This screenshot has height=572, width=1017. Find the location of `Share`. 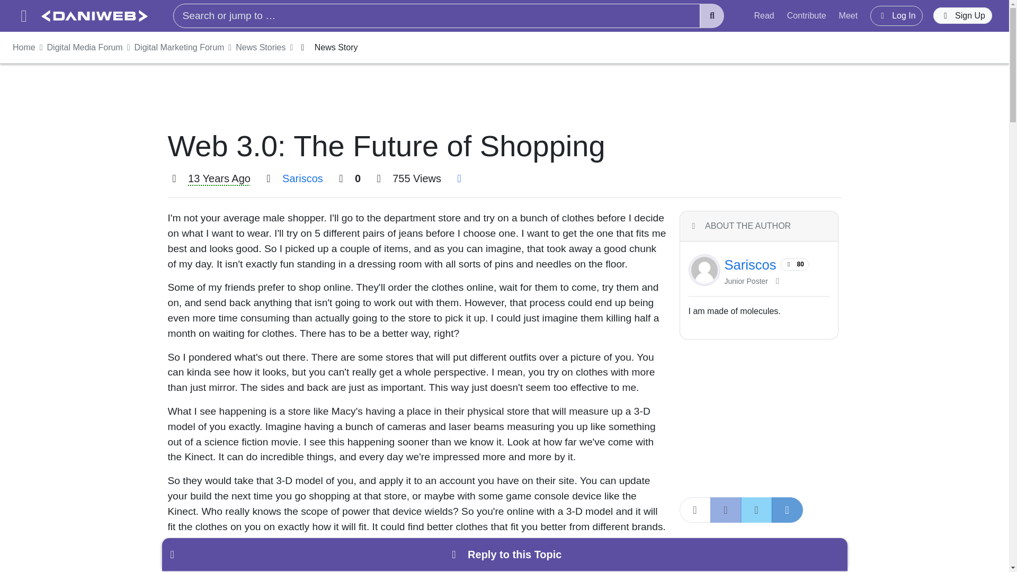

Share is located at coordinates (459, 178).